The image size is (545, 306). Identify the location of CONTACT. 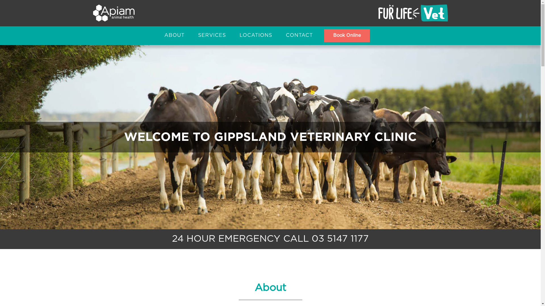
(299, 36).